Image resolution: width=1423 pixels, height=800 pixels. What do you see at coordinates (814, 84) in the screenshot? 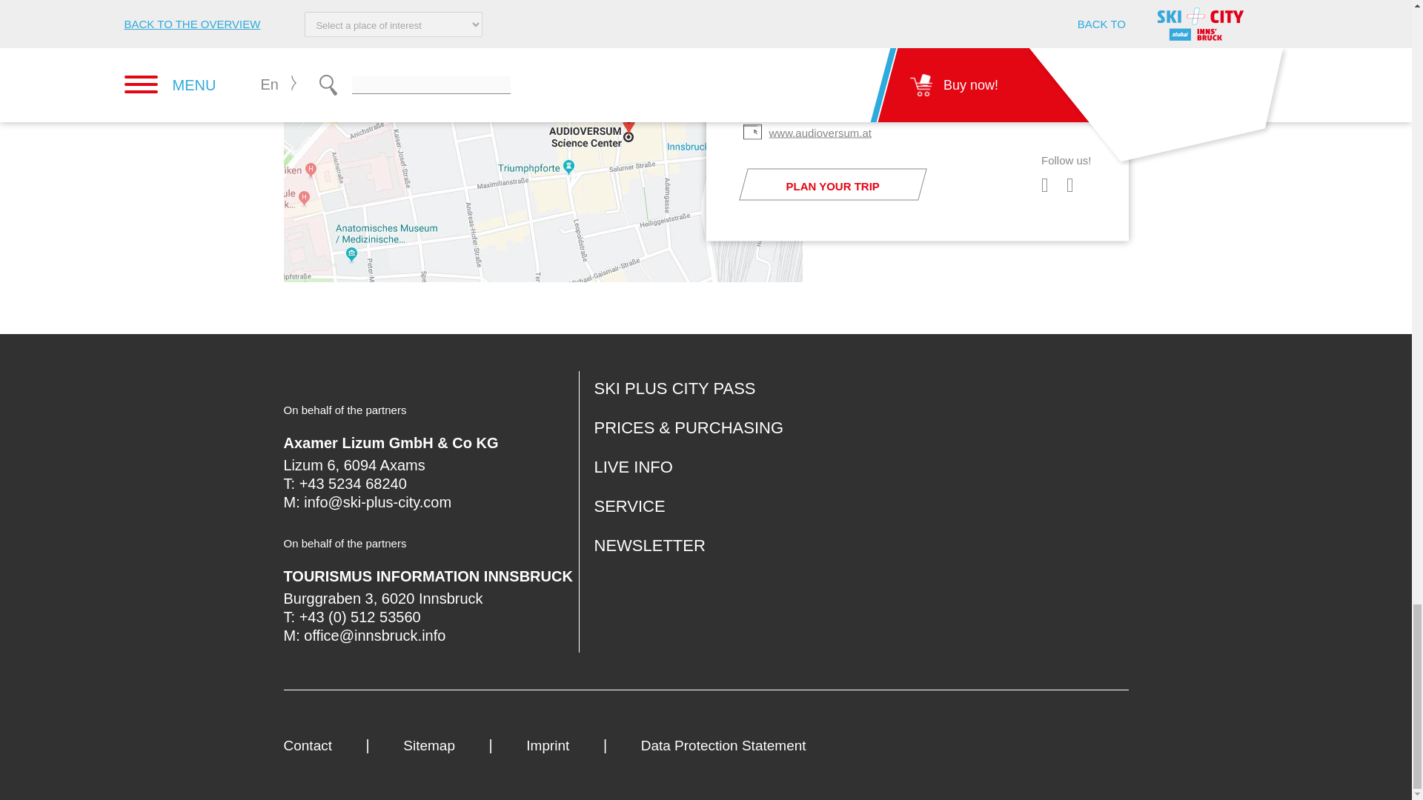
I see `Tel. 0043 5 7788 99` at bounding box center [814, 84].